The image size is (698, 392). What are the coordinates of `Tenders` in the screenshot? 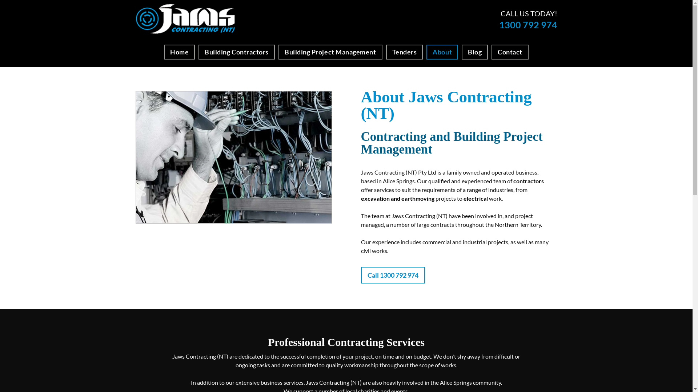 It's located at (405, 52).